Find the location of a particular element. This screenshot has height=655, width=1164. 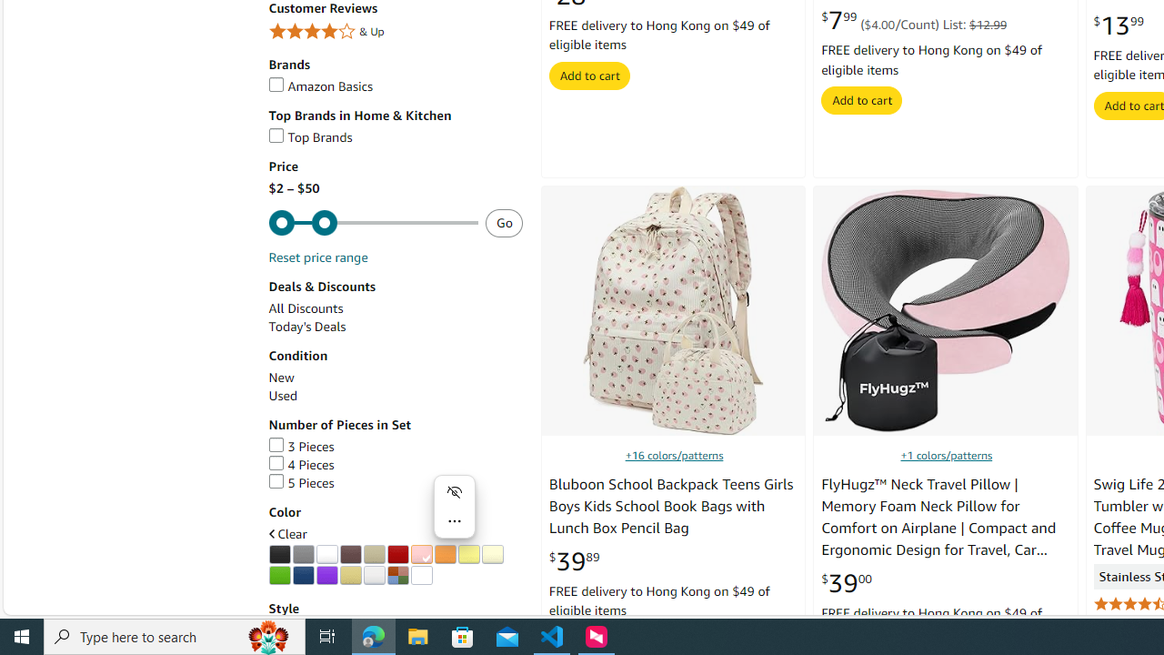

Clear is located at coordinates (421, 575).